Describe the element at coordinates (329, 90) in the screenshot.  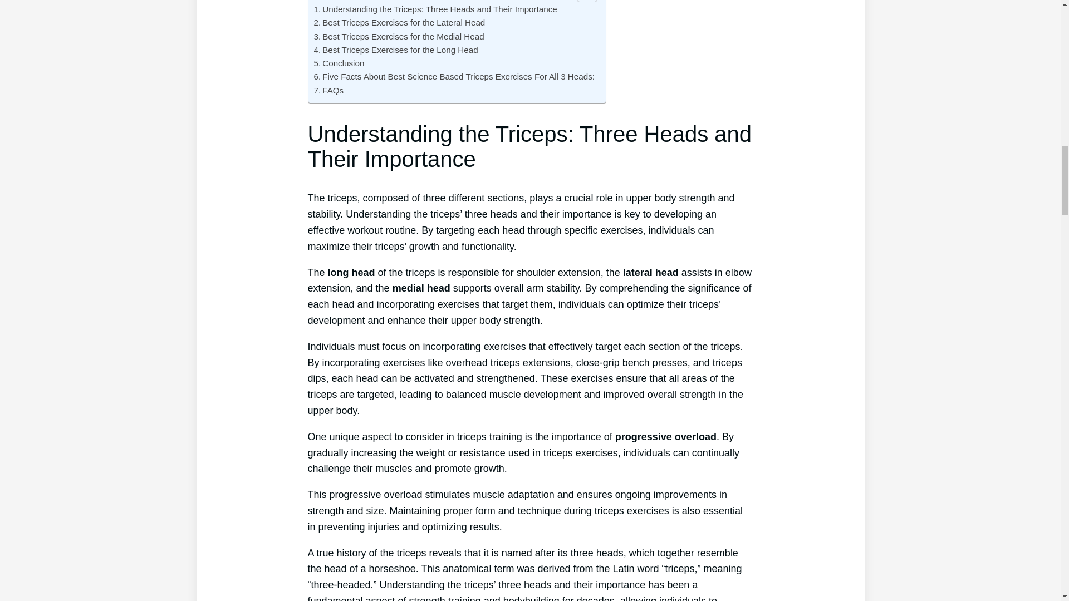
I see `FAQs` at that location.